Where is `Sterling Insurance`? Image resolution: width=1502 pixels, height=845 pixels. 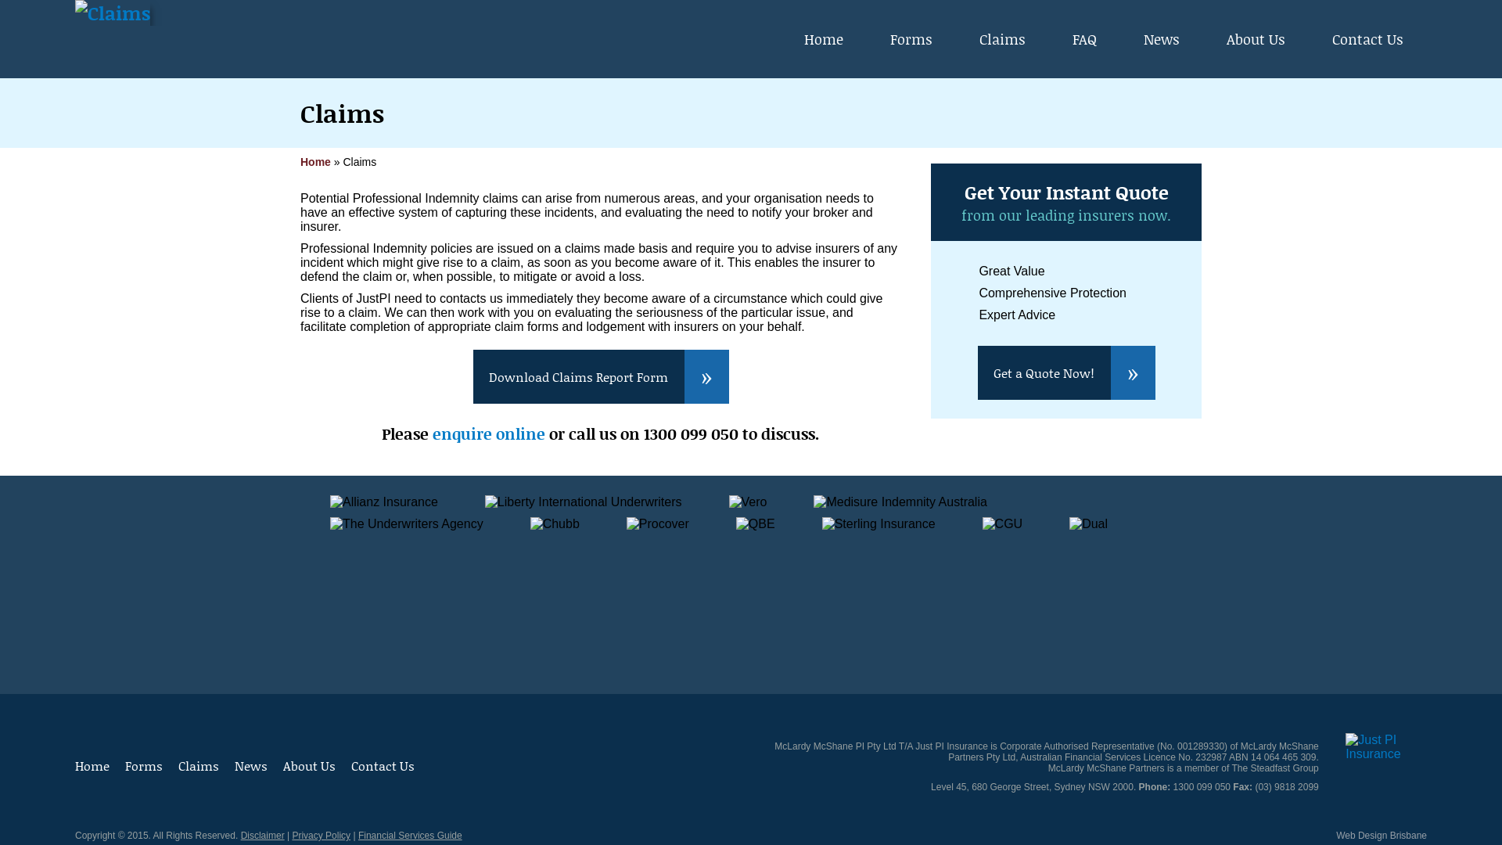
Sterling Insurance is located at coordinates (879, 524).